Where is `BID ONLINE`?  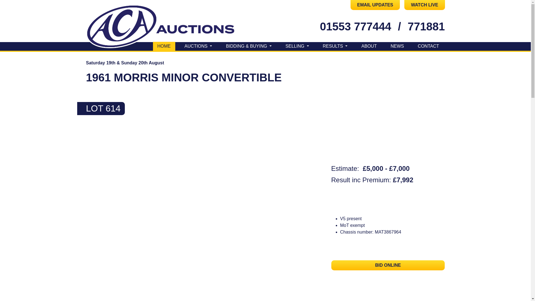 BID ONLINE is located at coordinates (388, 265).